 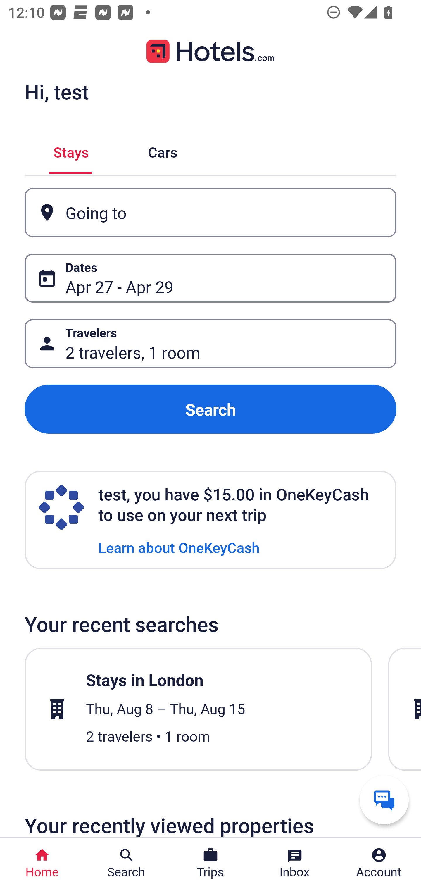 I want to click on Hi, test, so click(x=56, y=92).